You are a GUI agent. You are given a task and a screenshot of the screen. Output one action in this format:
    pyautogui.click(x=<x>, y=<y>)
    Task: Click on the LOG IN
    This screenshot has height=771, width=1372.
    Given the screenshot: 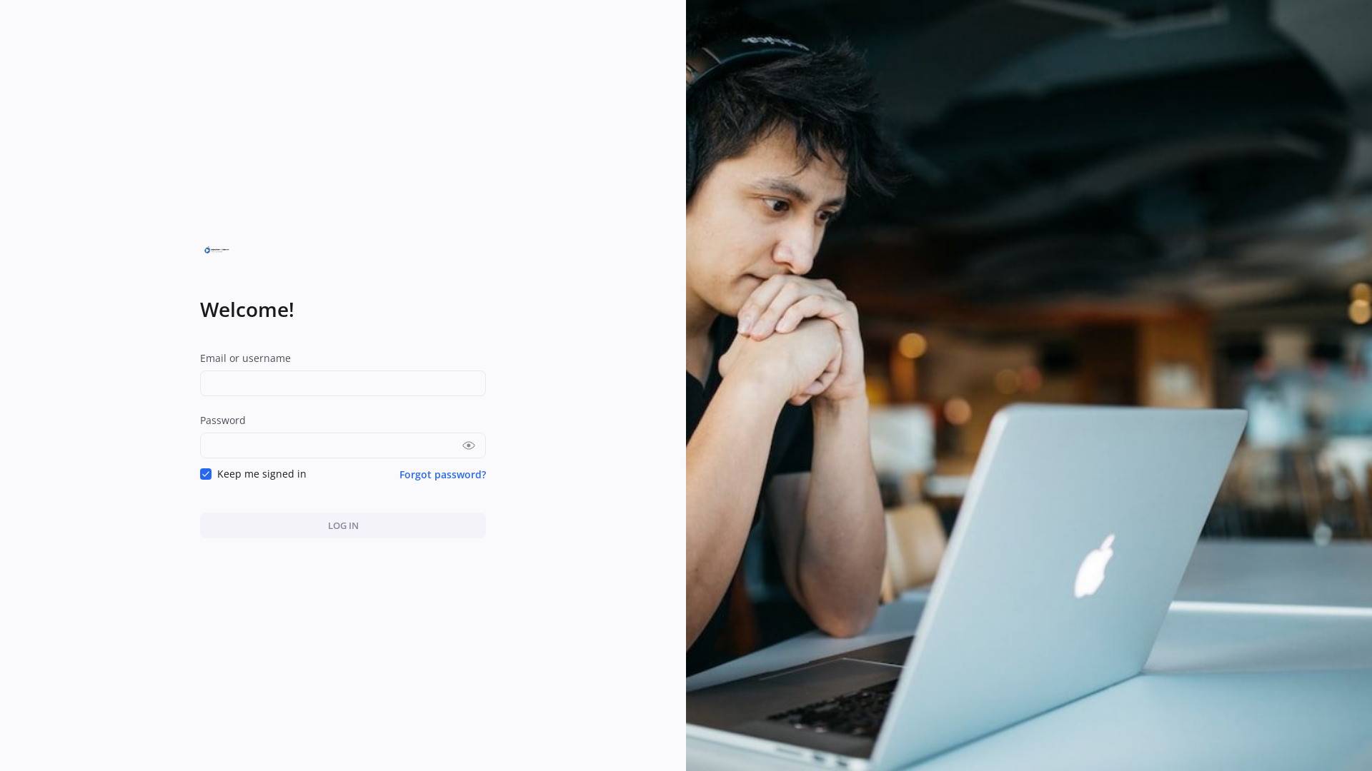 What is the action you would take?
    pyautogui.click(x=343, y=525)
    